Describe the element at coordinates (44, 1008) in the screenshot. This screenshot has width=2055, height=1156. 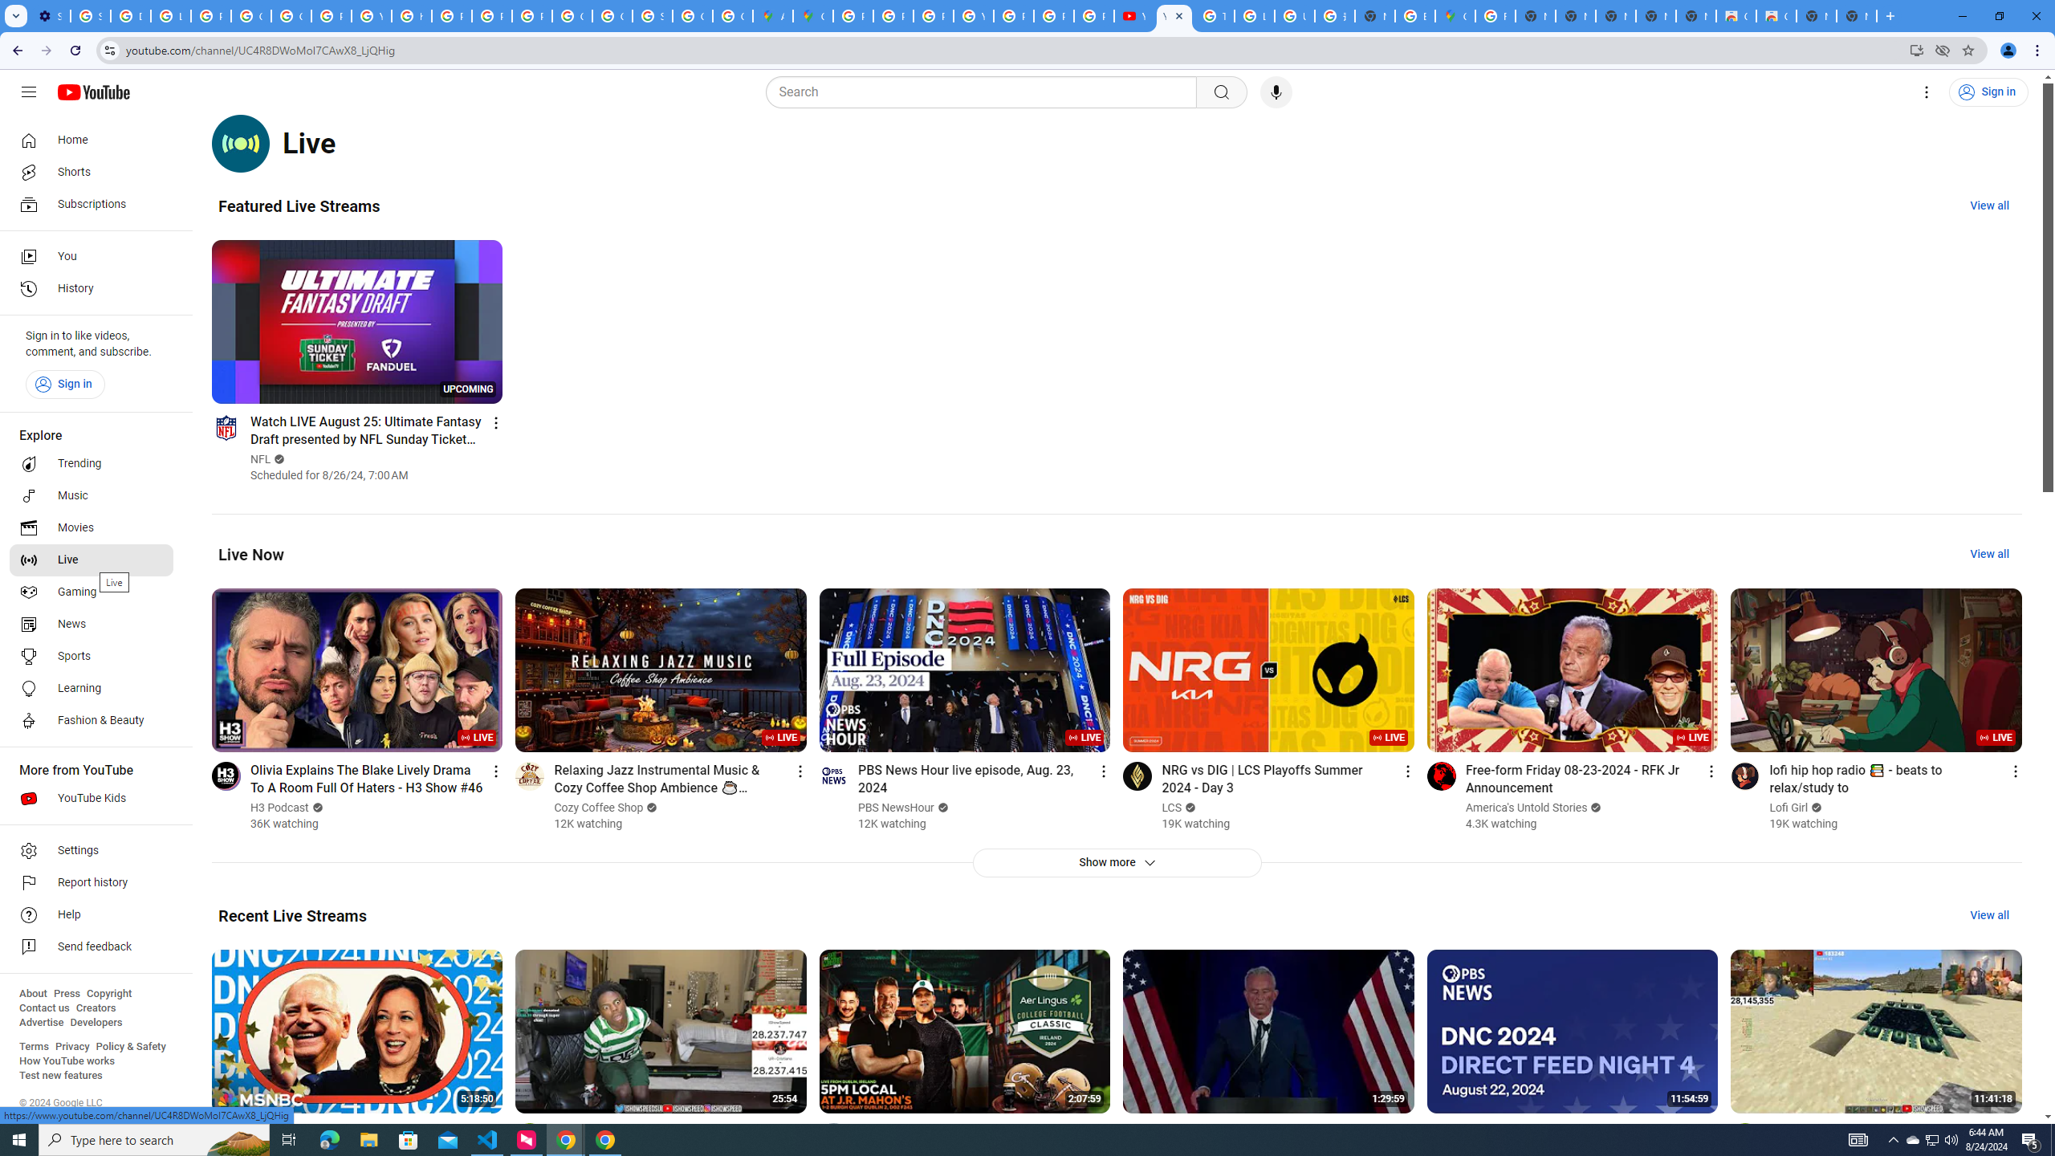
I see `Contact us` at that location.